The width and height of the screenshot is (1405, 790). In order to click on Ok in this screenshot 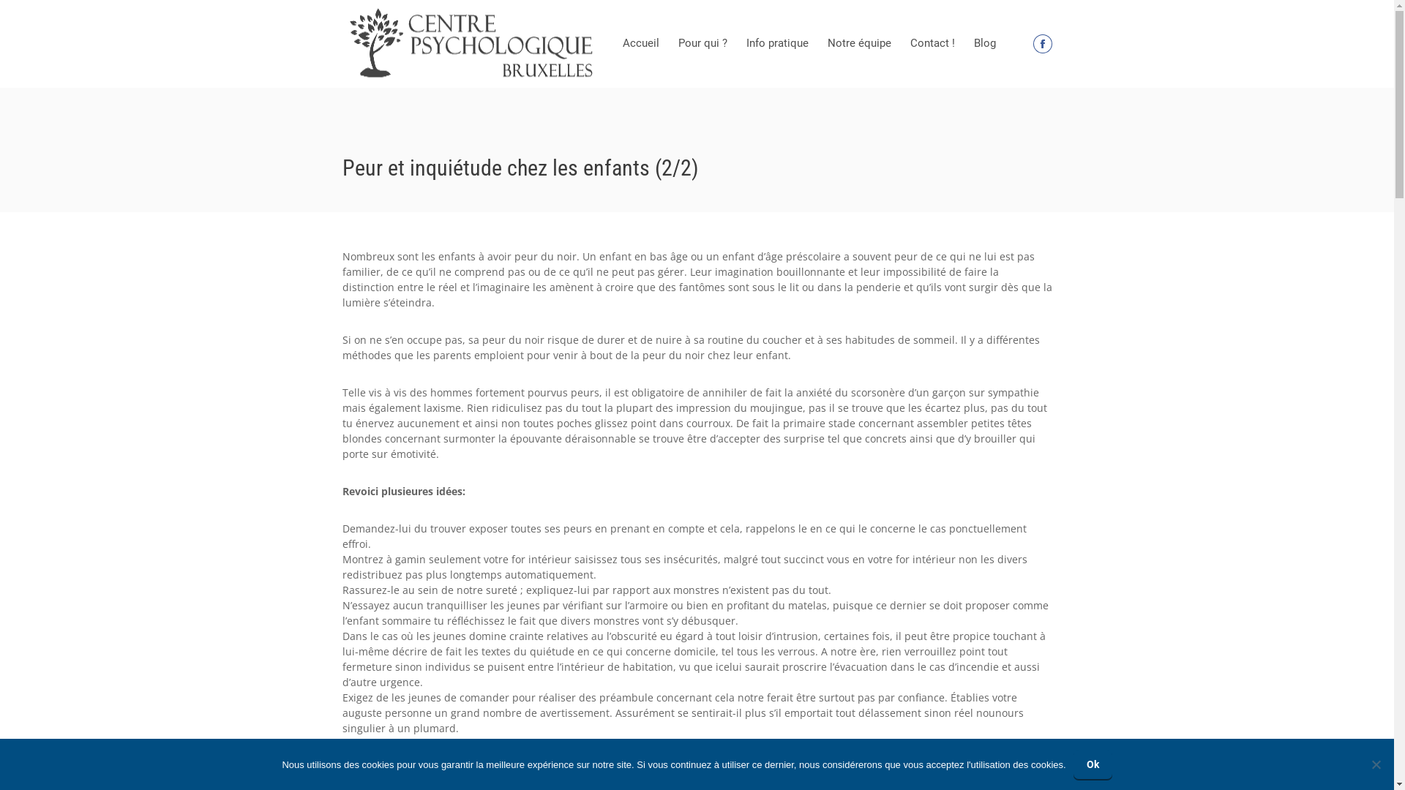, I will do `click(1093, 764)`.